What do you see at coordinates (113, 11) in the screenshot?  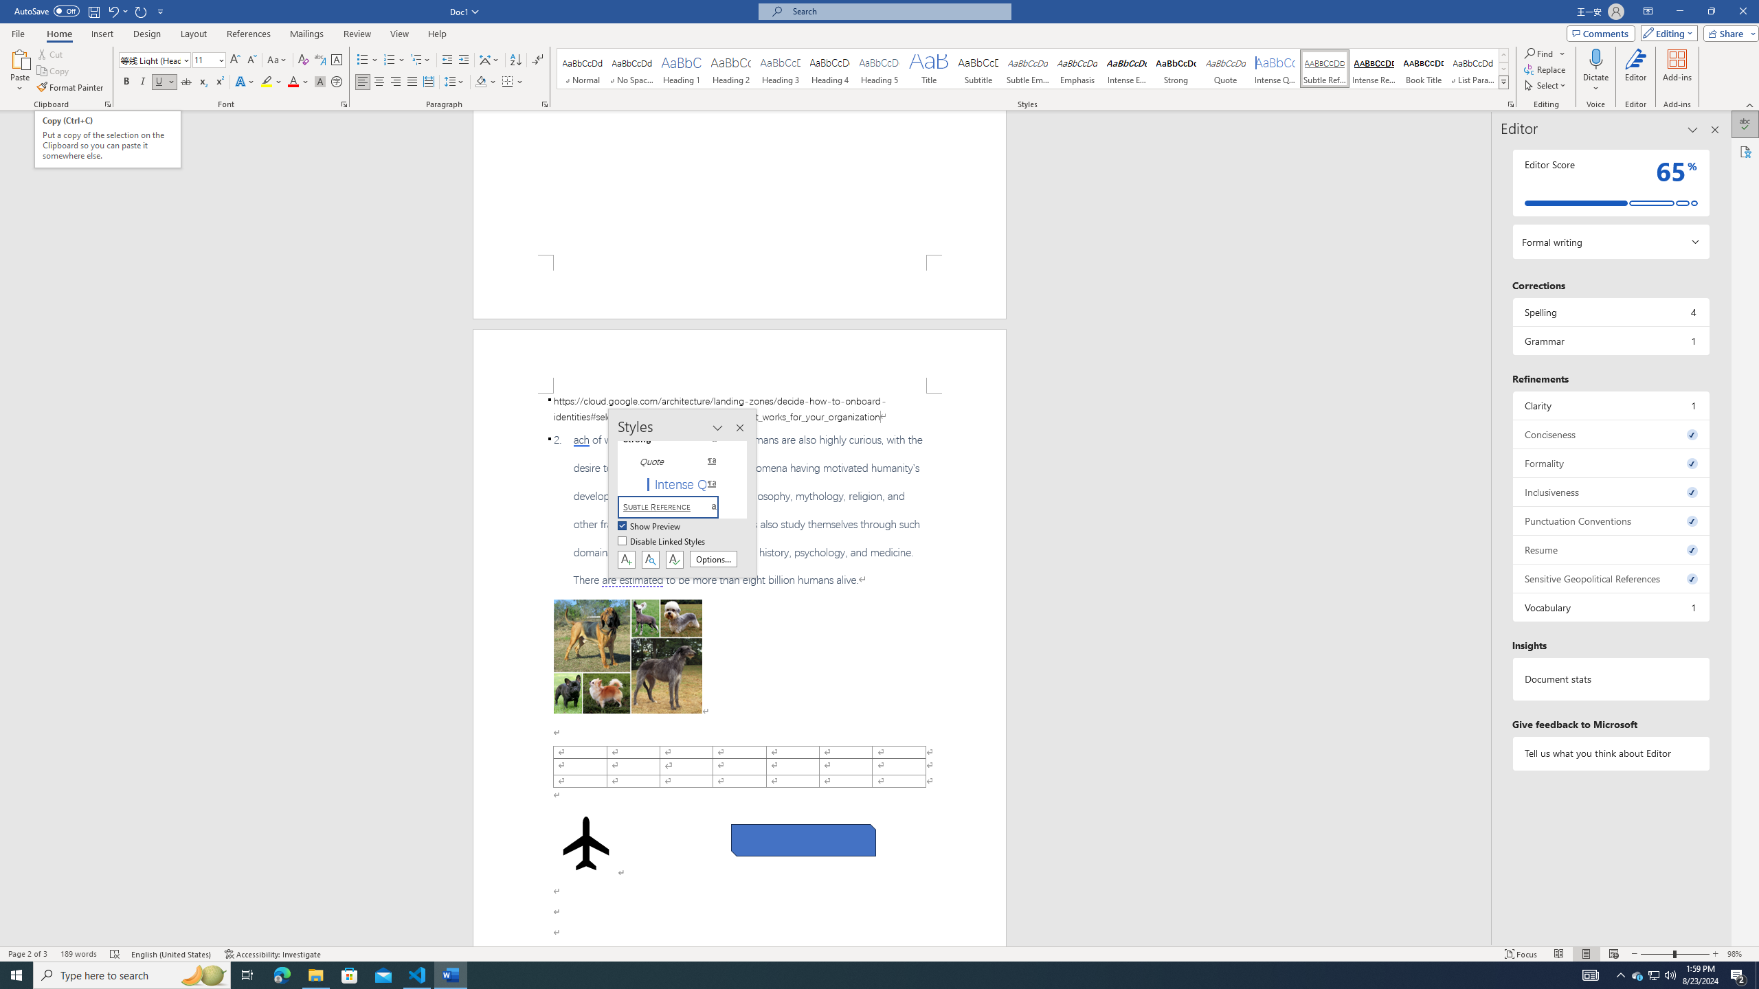 I see `Undo Style` at bounding box center [113, 11].